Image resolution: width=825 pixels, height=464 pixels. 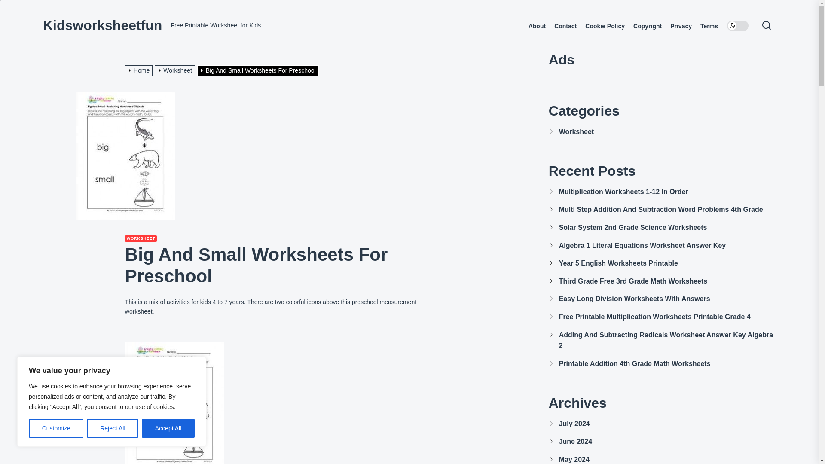 I want to click on WORKSHEET, so click(x=141, y=238).